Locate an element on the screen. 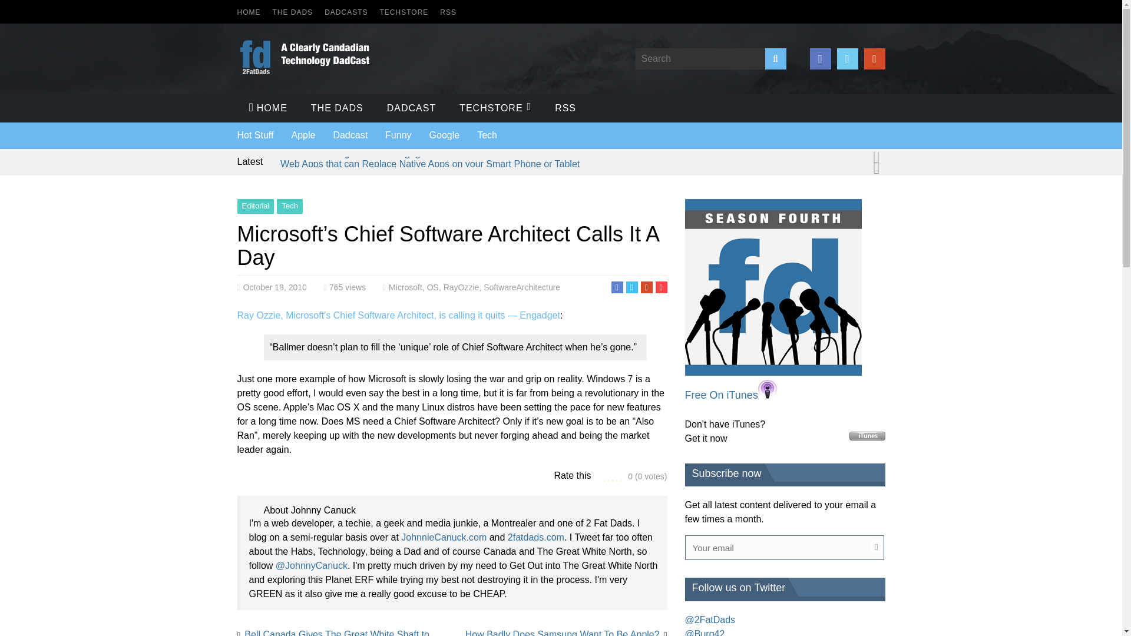  Rate it 2 stars is located at coordinates (608, 476).